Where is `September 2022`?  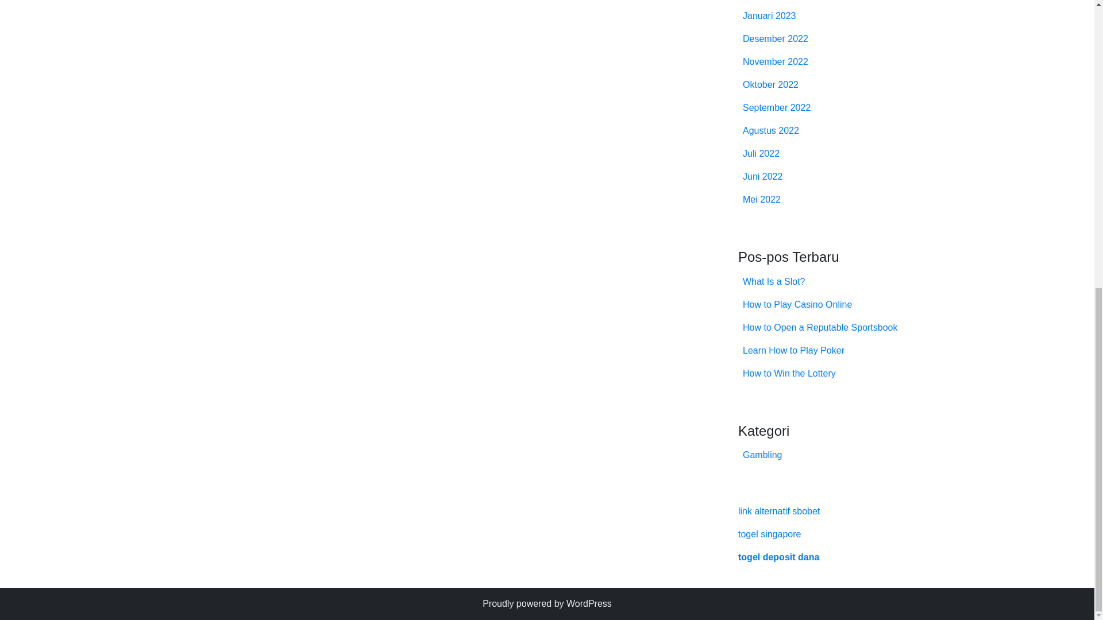 September 2022 is located at coordinates (777, 107).